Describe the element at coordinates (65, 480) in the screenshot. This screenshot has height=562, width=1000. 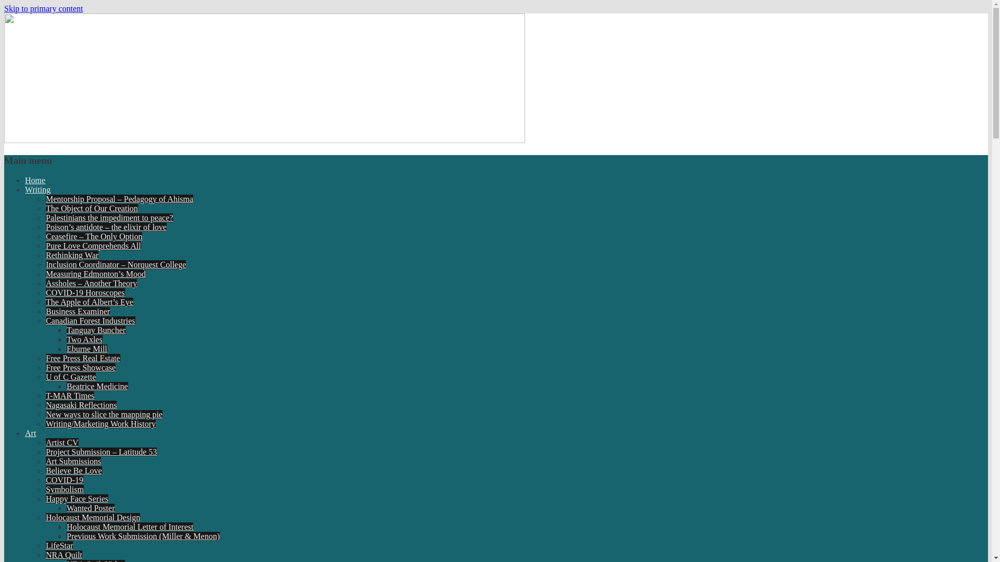
I see `COVID-19` at that location.